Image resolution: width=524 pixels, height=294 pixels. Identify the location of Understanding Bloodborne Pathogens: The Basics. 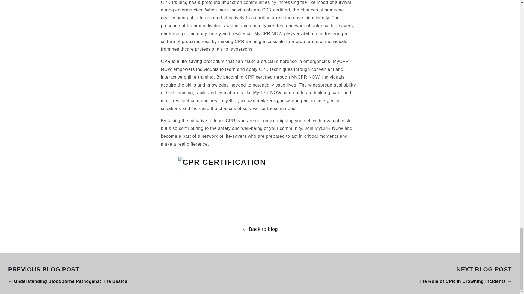
(70, 281).